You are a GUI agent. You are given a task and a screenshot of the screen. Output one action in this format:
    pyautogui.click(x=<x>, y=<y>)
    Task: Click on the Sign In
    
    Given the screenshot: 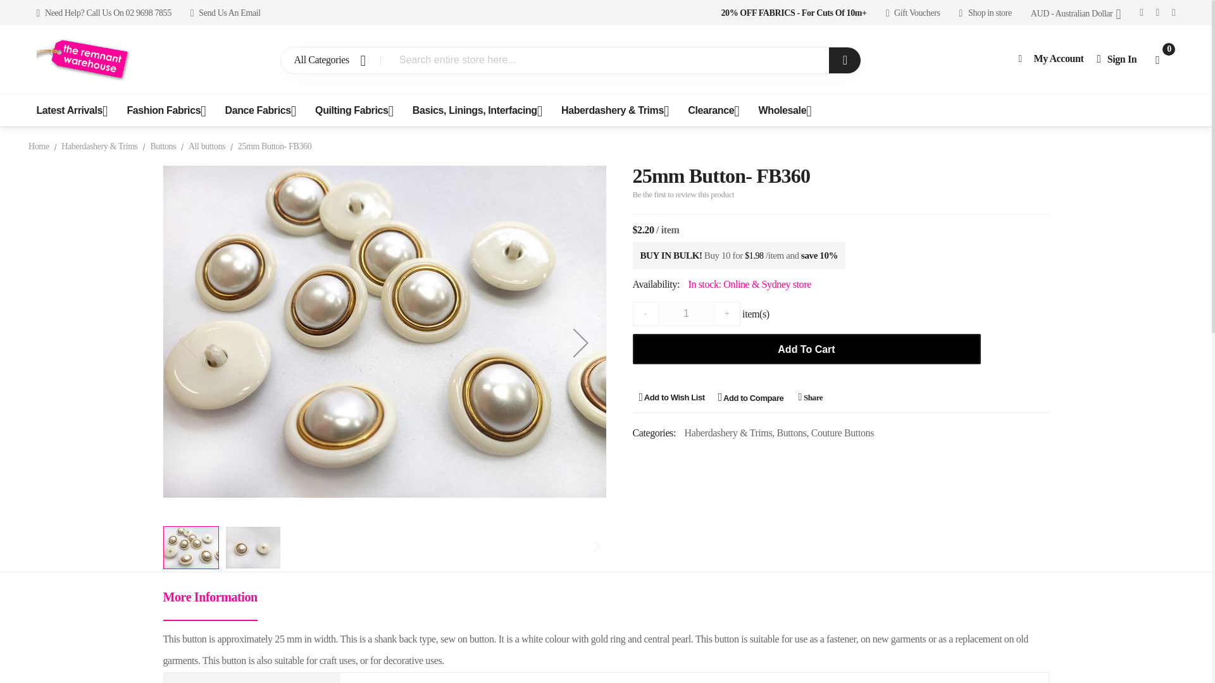 What is the action you would take?
    pyautogui.click(x=1117, y=58)
    